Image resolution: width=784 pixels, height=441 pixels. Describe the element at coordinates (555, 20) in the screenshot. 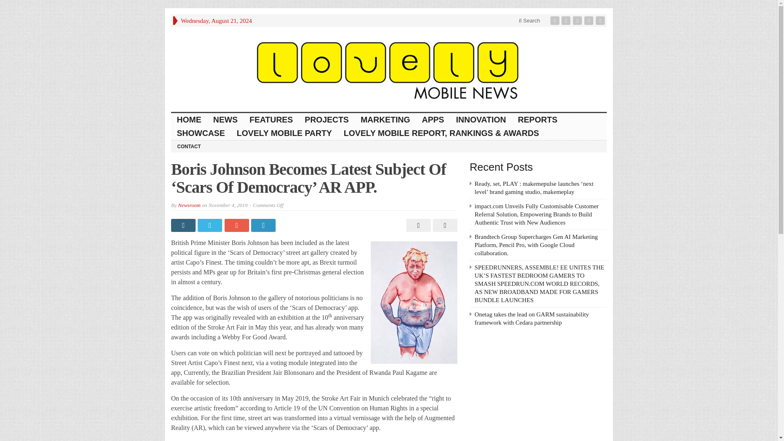

I see `Facebook` at that location.